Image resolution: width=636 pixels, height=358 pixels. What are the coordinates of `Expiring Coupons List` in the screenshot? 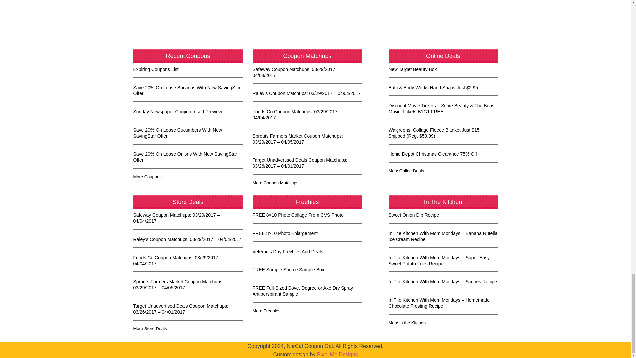 It's located at (155, 69).